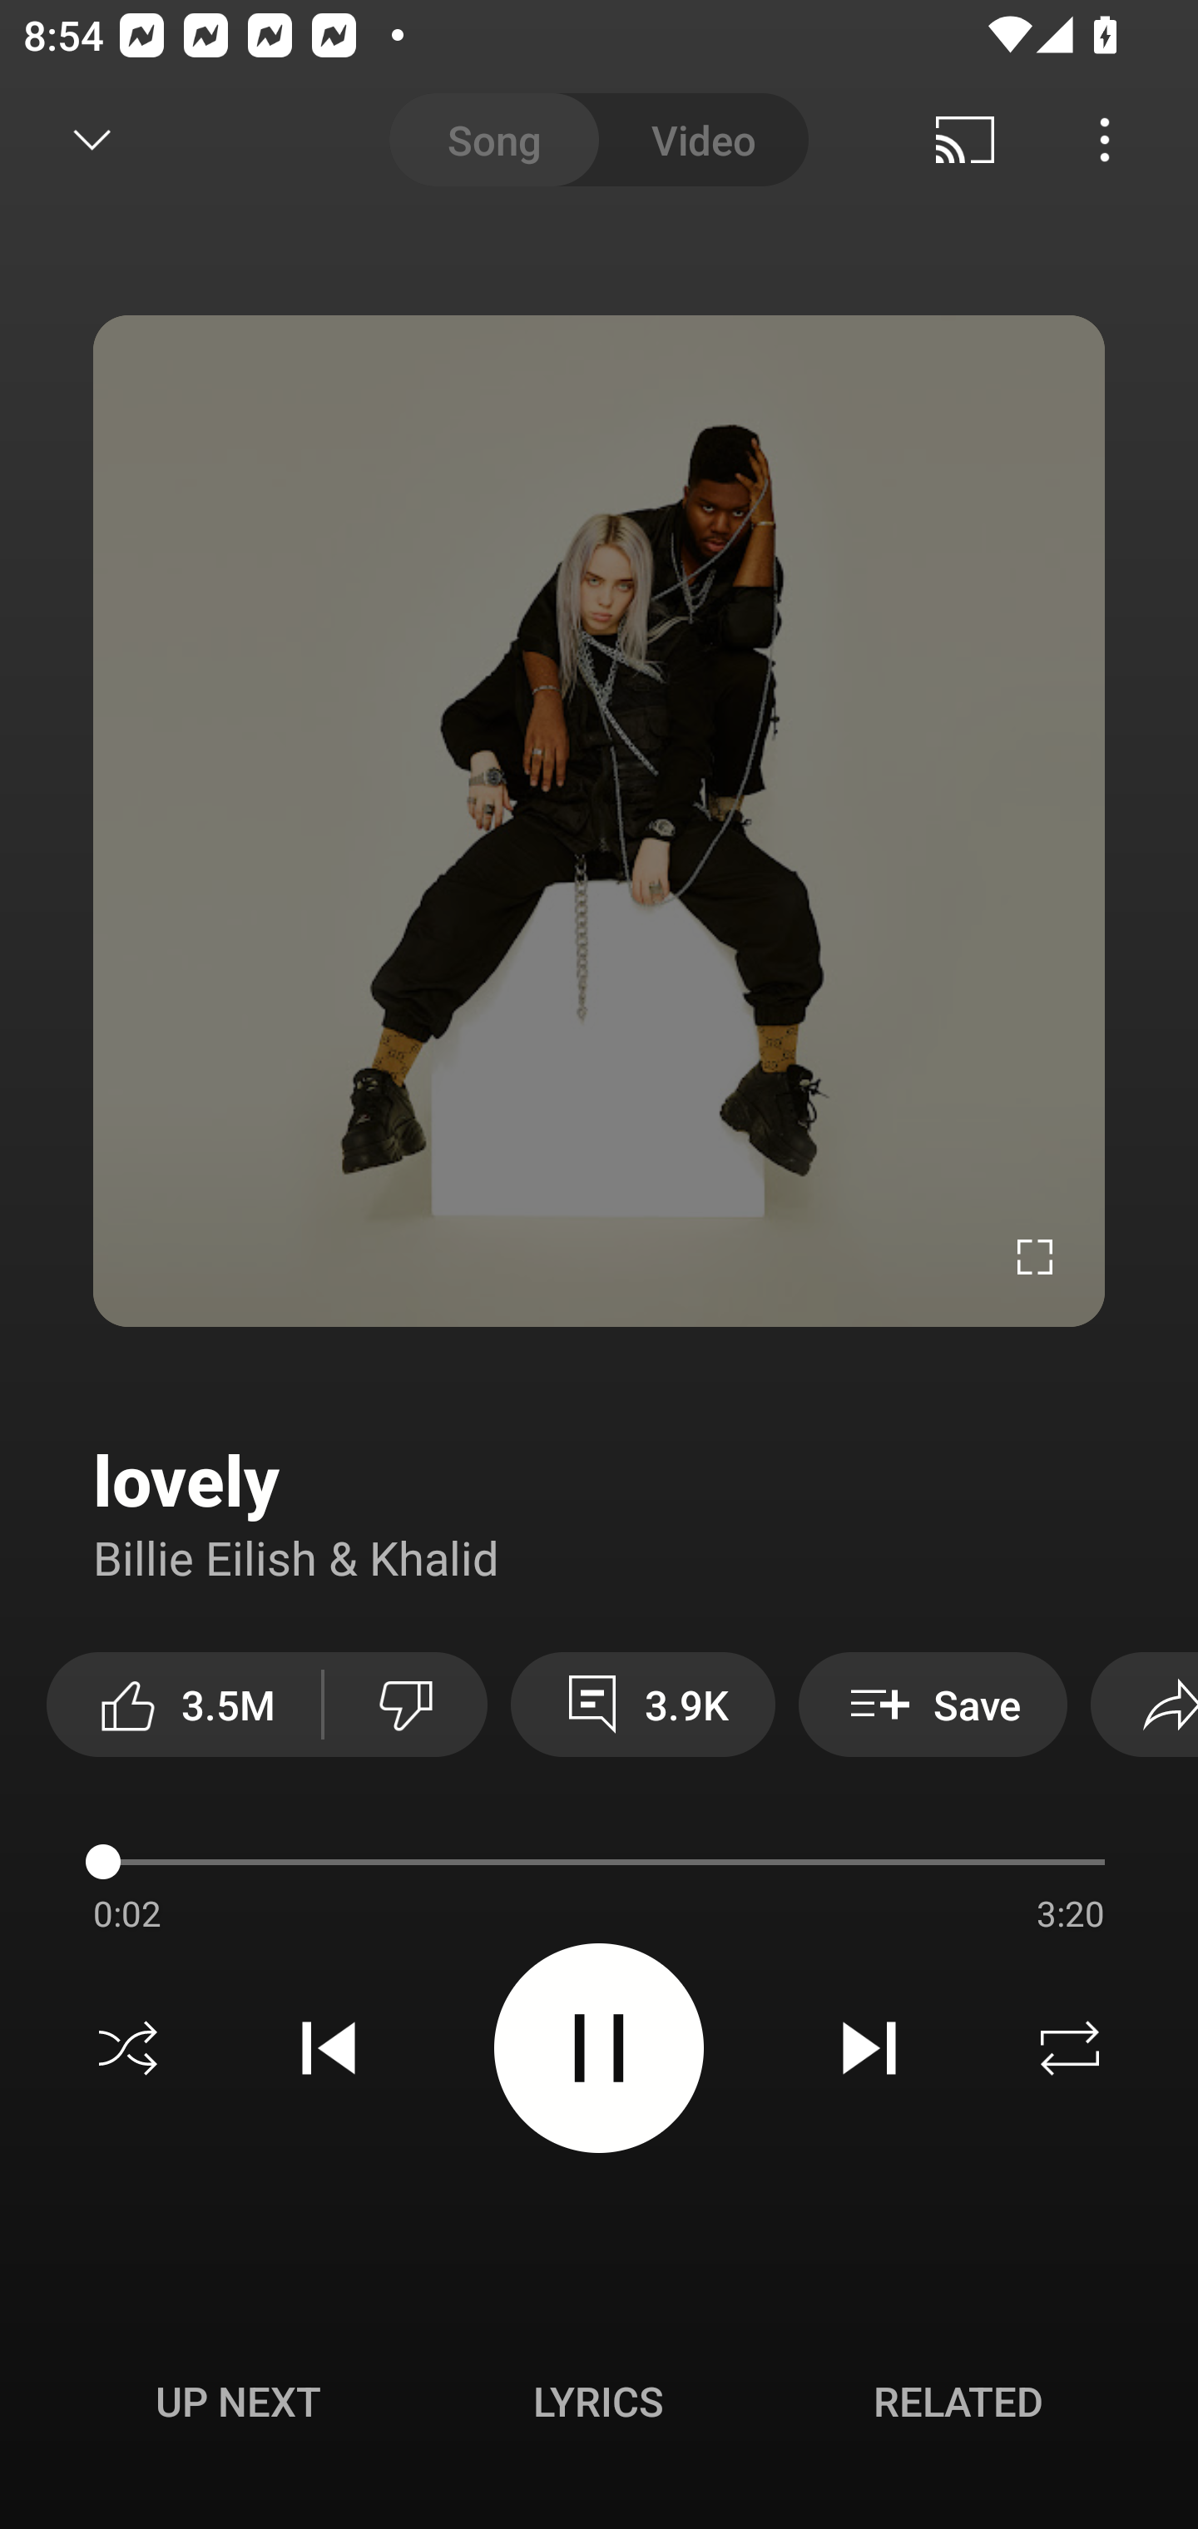  Describe the element at coordinates (128, 2048) in the screenshot. I see `Shuffle off` at that location.